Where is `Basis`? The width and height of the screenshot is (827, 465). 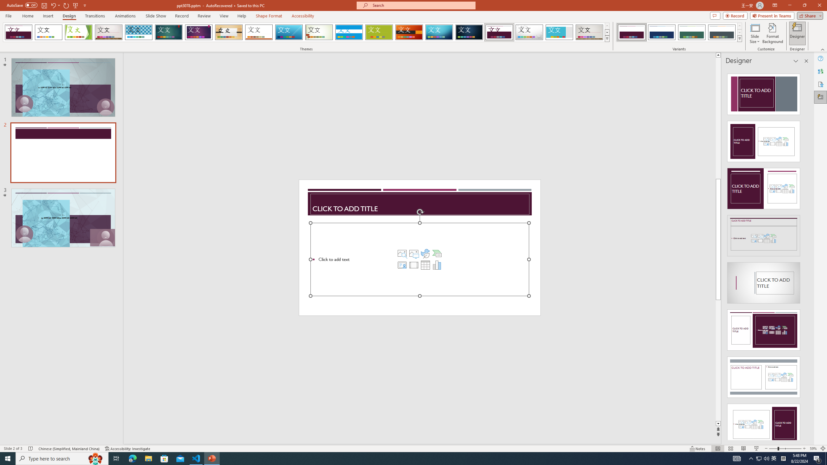 Basis is located at coordinates (379, 32).